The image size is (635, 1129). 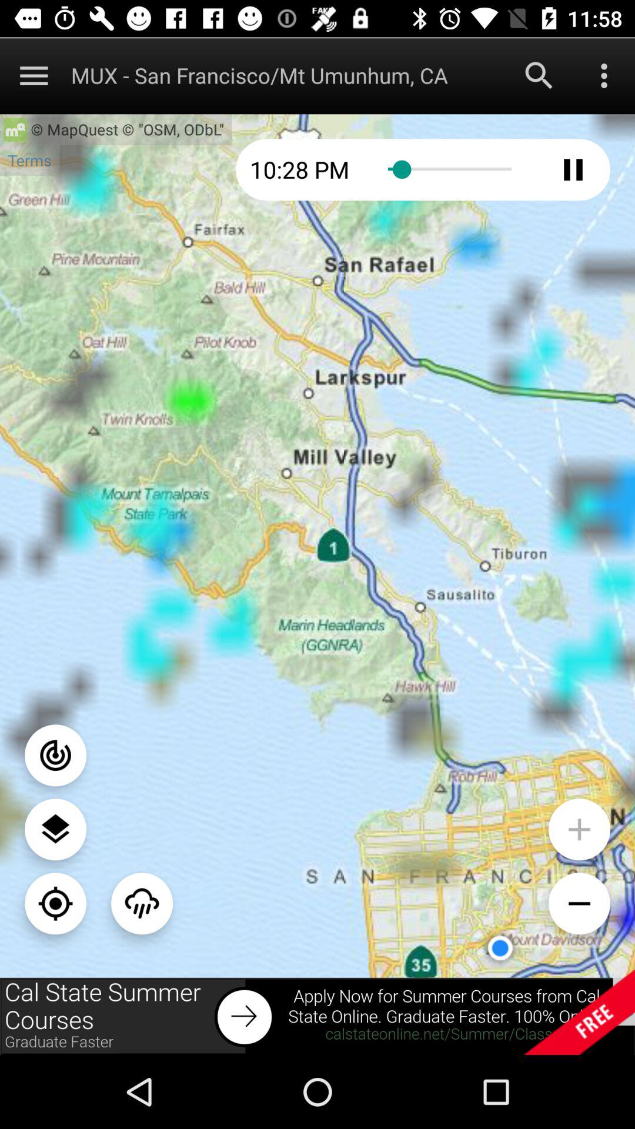 What do you see at coordinates (142, 903) in the screenshot?
I see `toggle weather view` at bounding box center [142, 903].